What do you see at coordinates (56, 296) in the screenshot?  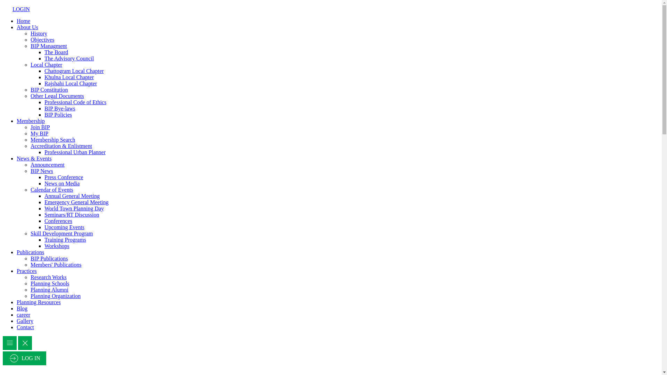 I see `Planning Organization` at bounding box center [56, 296].